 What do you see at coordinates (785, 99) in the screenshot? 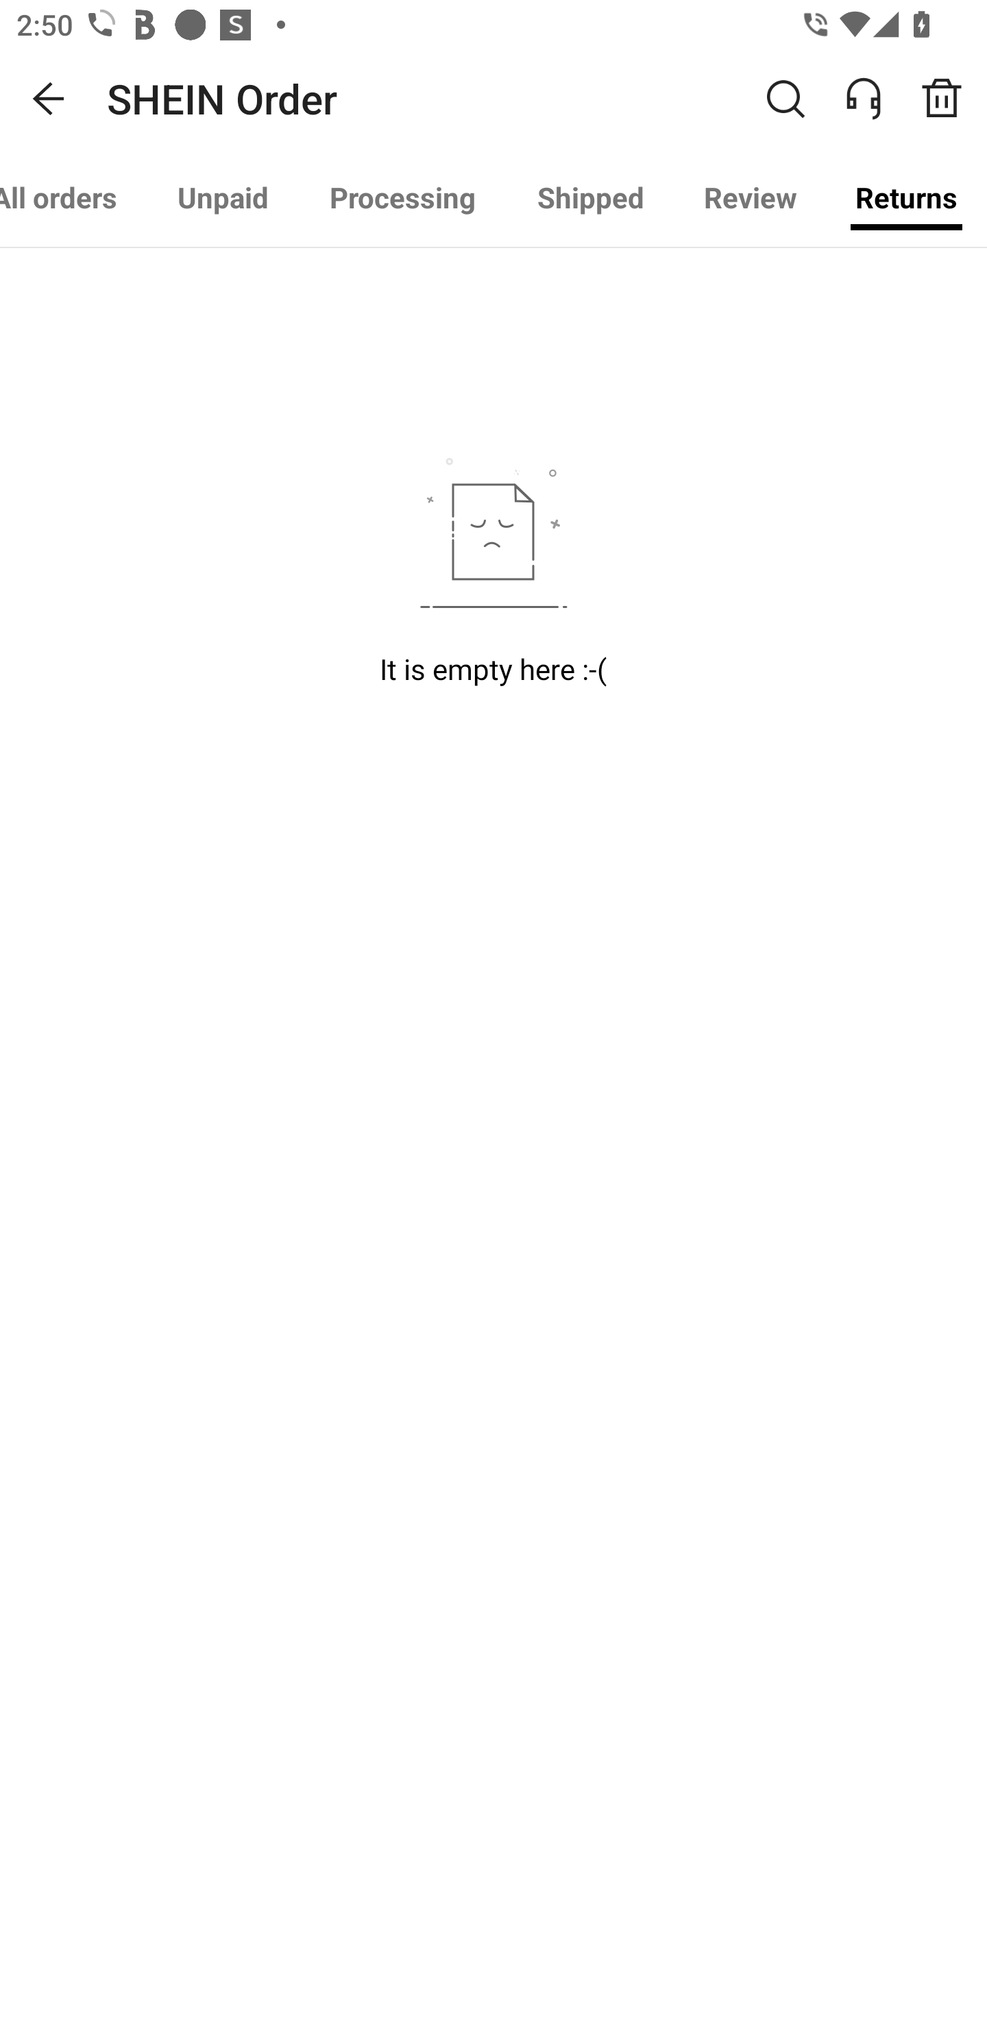
I see `Search` at bounding box center [785, 99].